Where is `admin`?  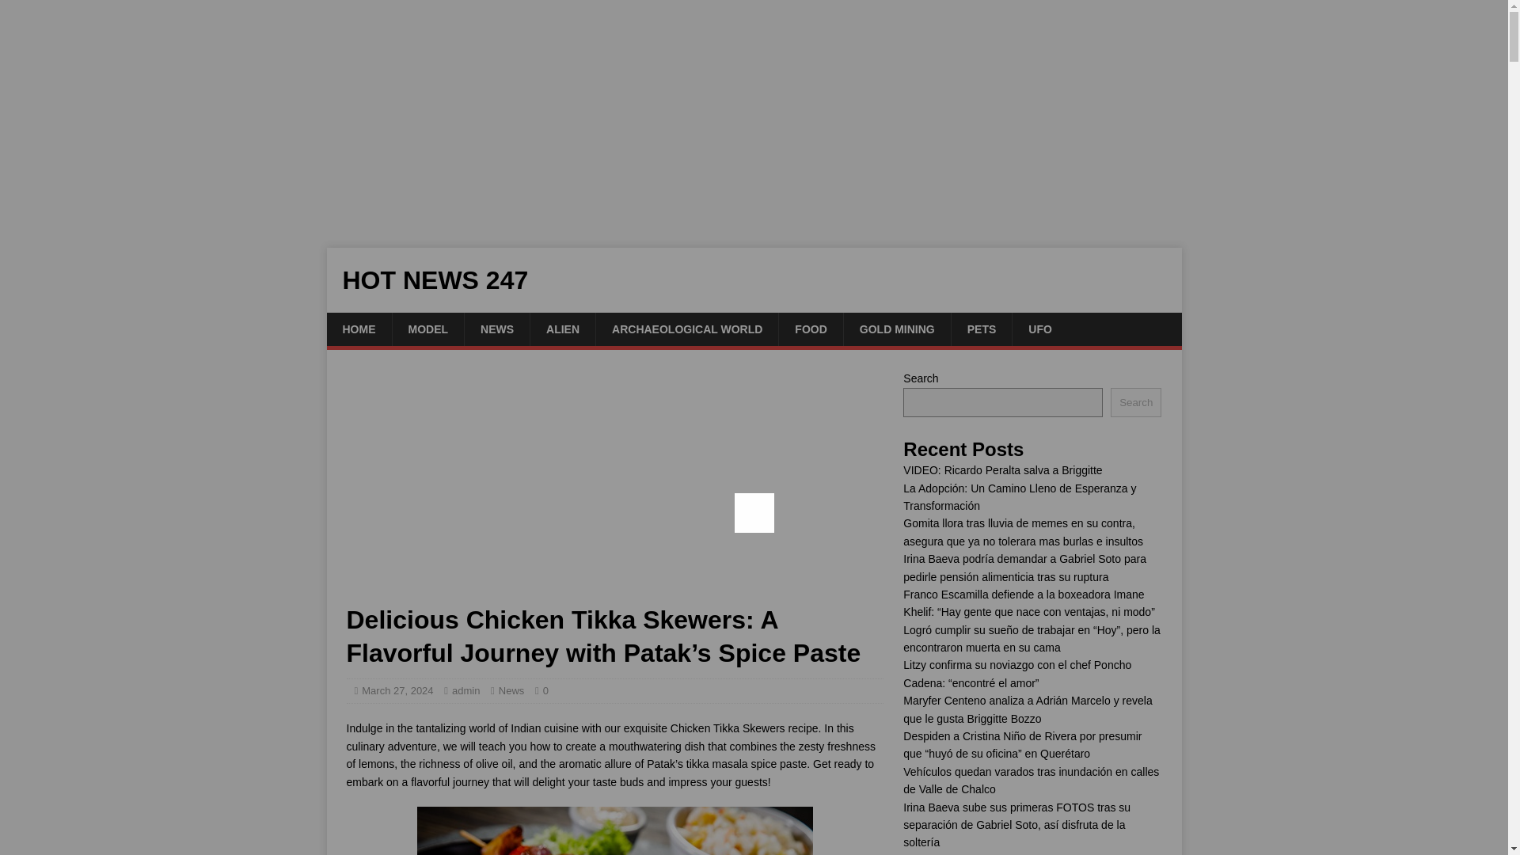
admin is located at coordinates (465, 690).